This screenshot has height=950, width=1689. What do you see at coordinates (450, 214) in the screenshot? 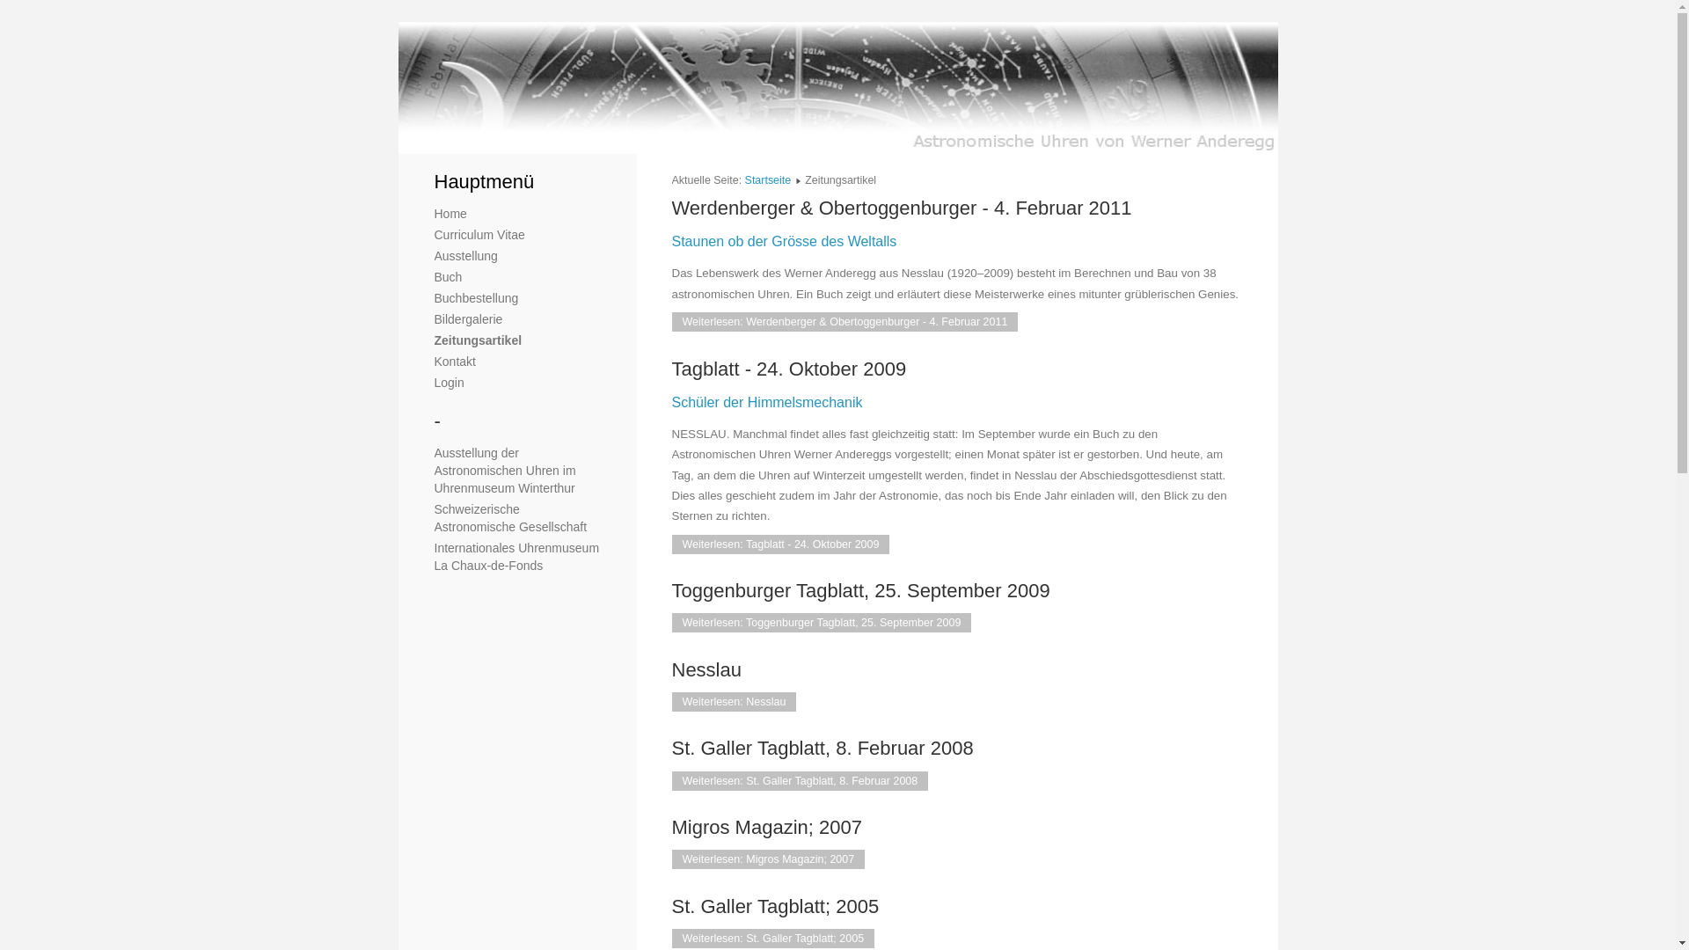
I see `Home` at bounding box center [450, 214].